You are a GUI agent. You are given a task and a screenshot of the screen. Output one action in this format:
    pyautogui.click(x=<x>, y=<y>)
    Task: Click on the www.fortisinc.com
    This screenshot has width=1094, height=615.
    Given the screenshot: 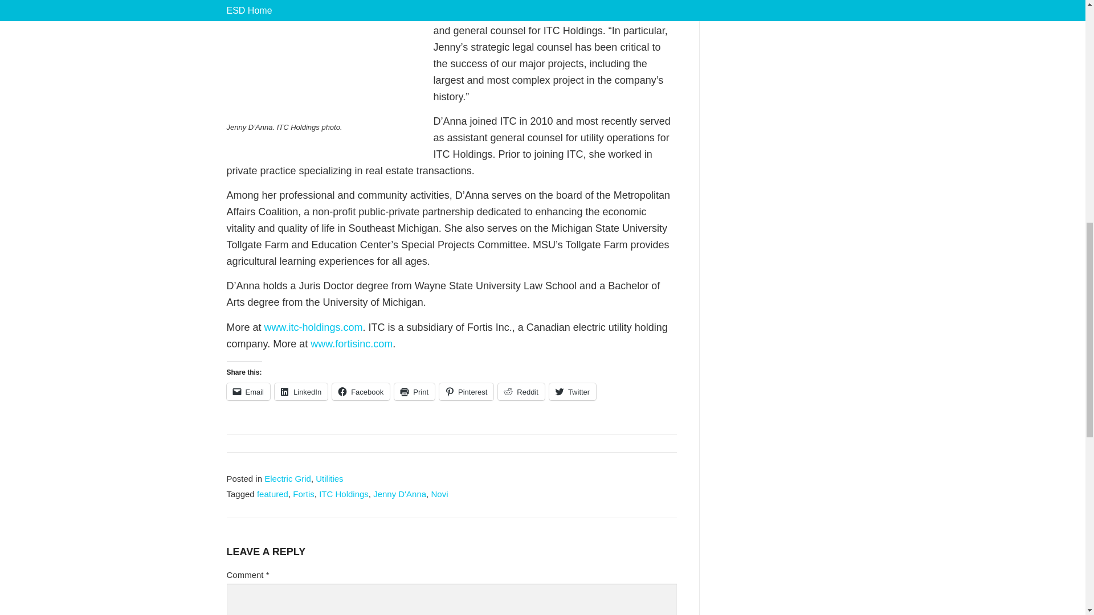 What is the action you would take?
    pyautogui.click(x=352, y=344)
    